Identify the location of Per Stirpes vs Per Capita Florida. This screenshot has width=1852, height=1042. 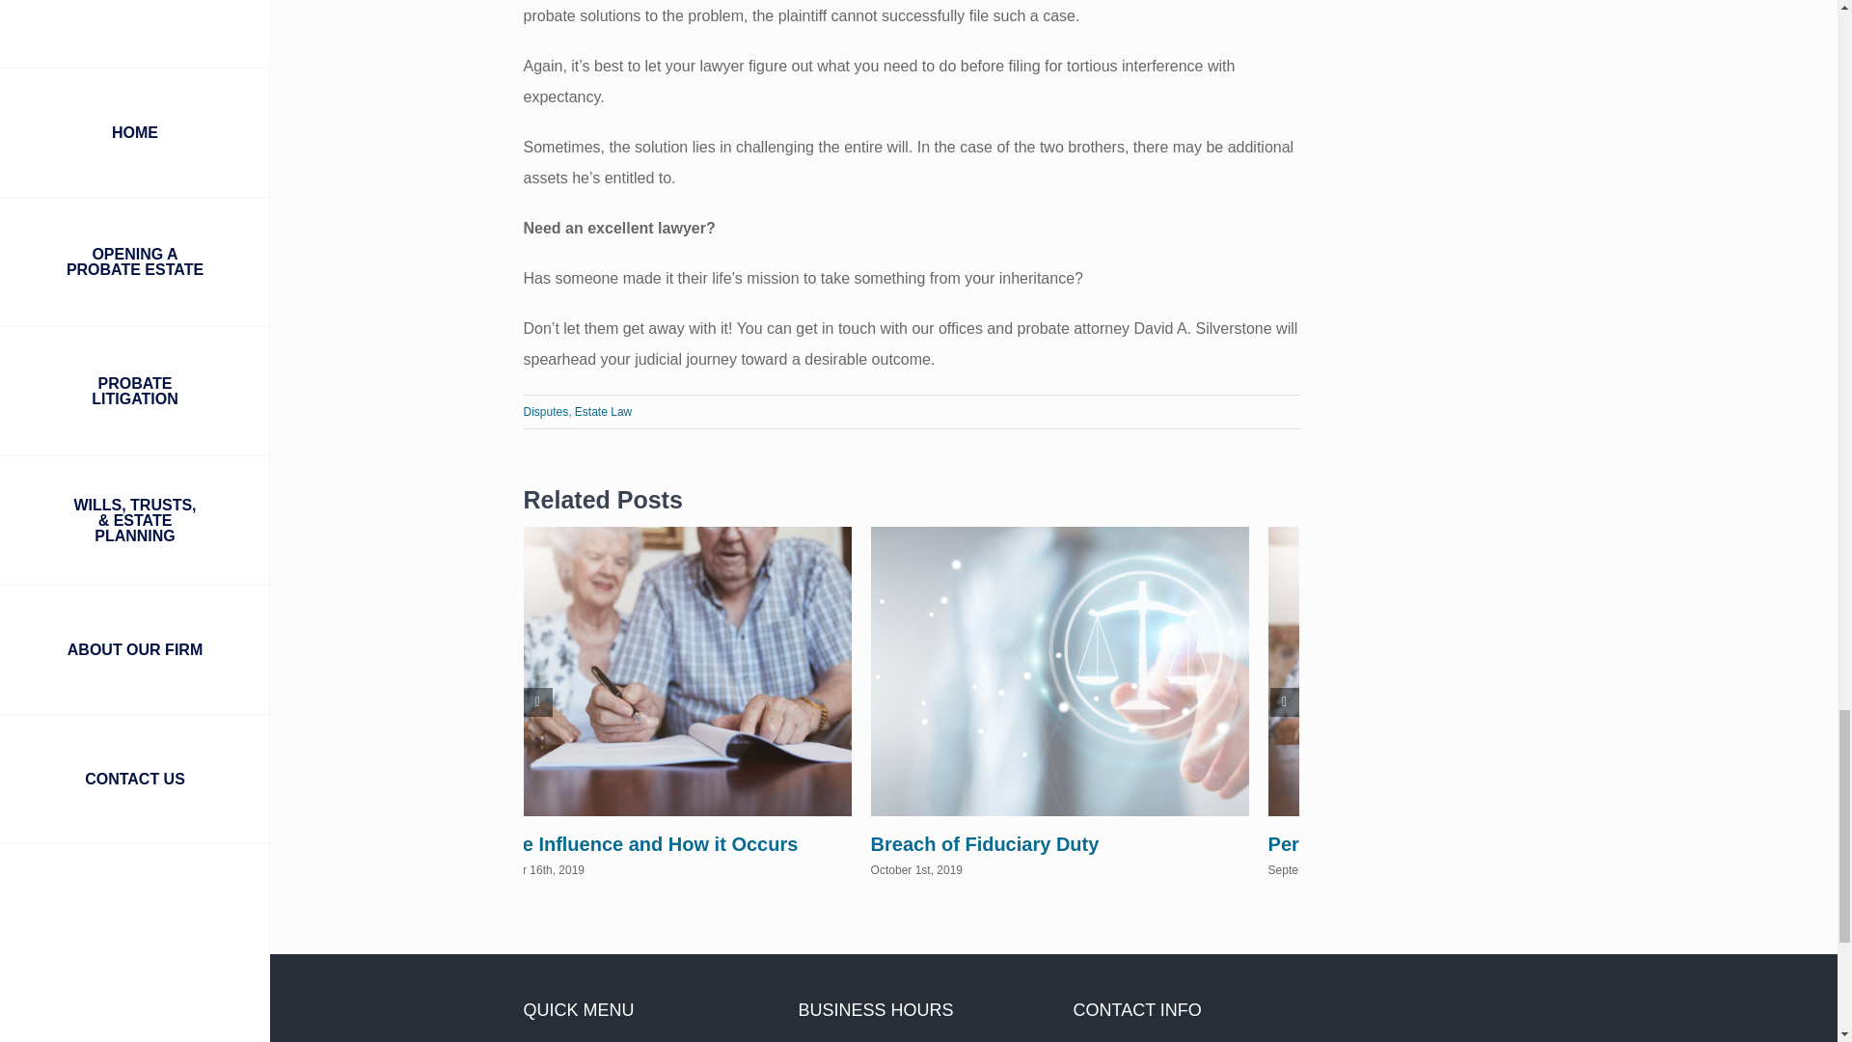
(1418, 843).